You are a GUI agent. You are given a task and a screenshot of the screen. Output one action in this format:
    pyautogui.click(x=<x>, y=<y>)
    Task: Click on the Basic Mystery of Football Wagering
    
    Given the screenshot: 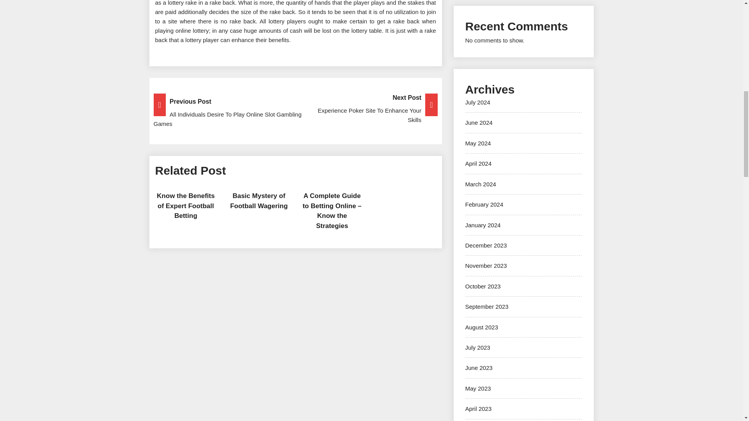 What is the action you would take?
    pyautogui.click(x=295, y=109)
    